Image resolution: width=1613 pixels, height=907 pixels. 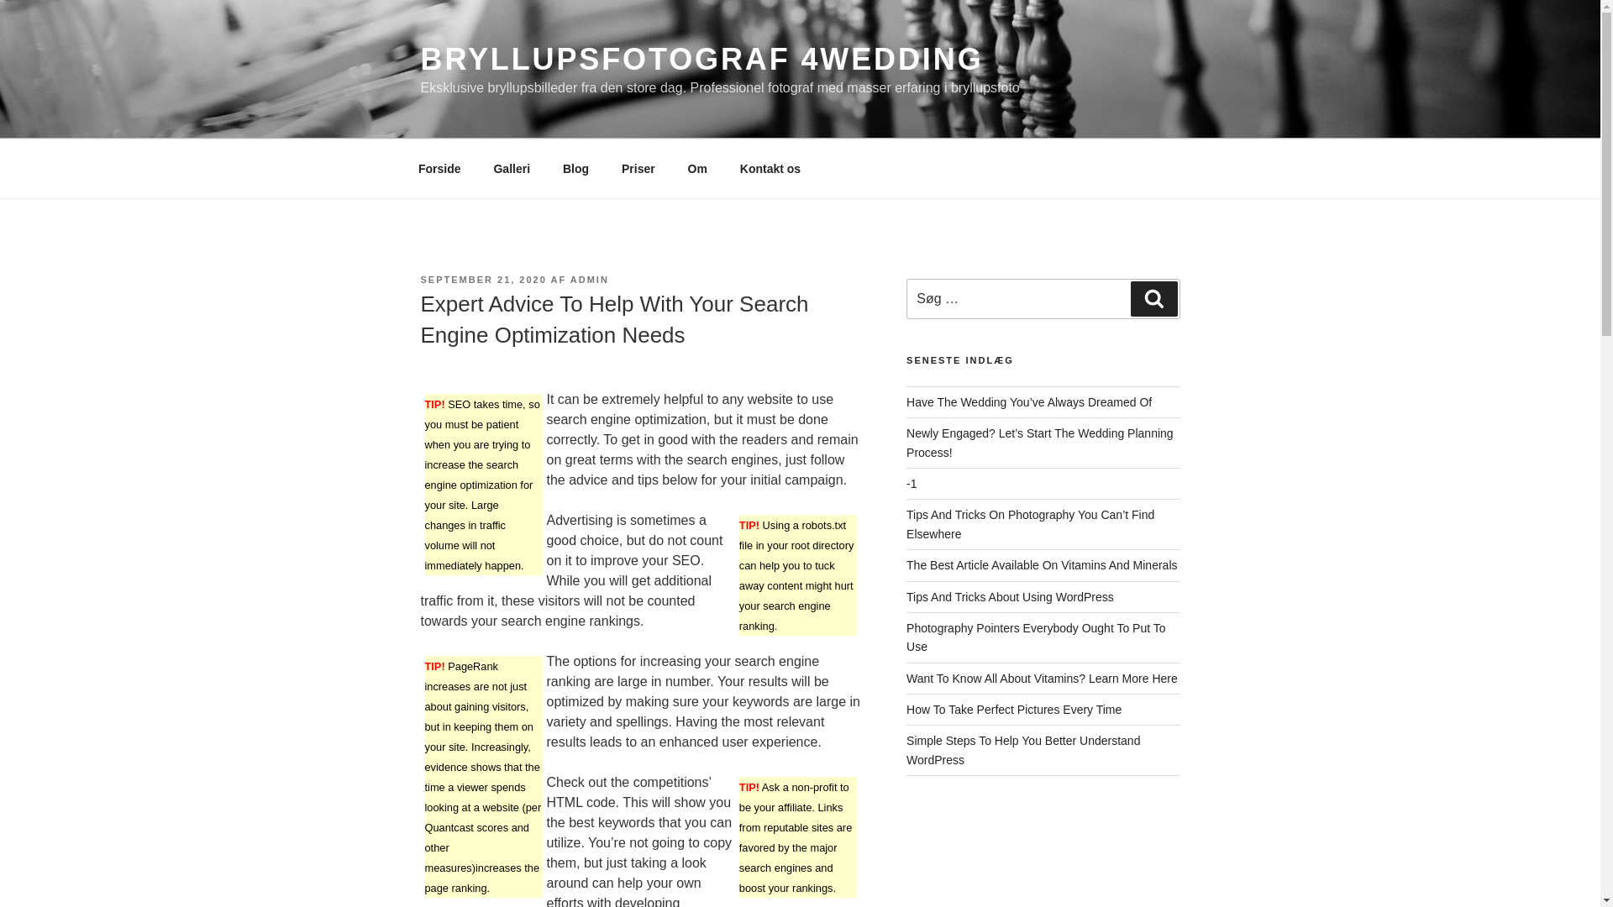 What do you see at coordinates (1035, 637) in the screenshot?
I see `Photography Pointers Everybody Ought To Put To Use` at bounding box center [1035, 637].